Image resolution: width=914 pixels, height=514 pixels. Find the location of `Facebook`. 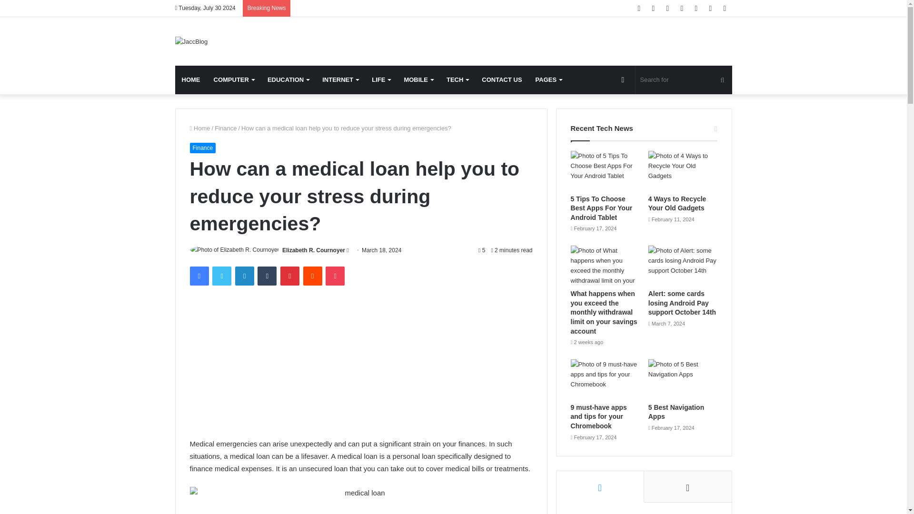

Facebook is located at coordinates (199, 276).